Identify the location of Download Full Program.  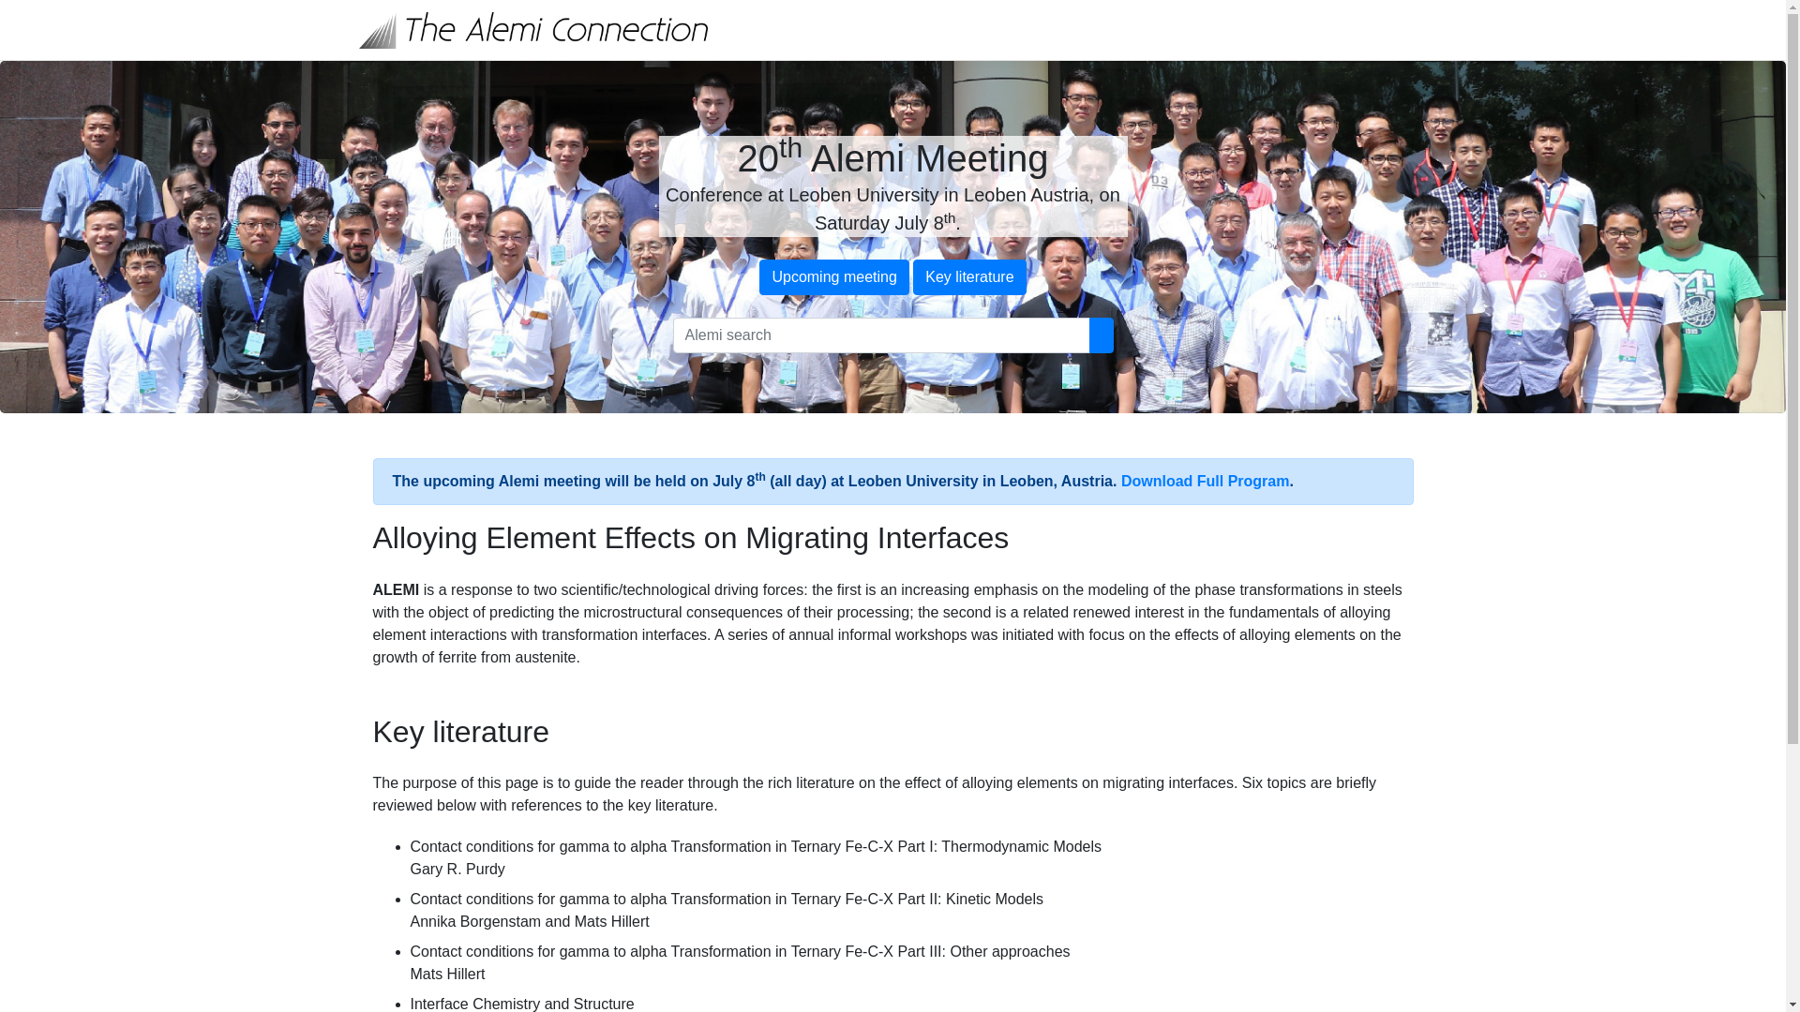
(1206, 482).